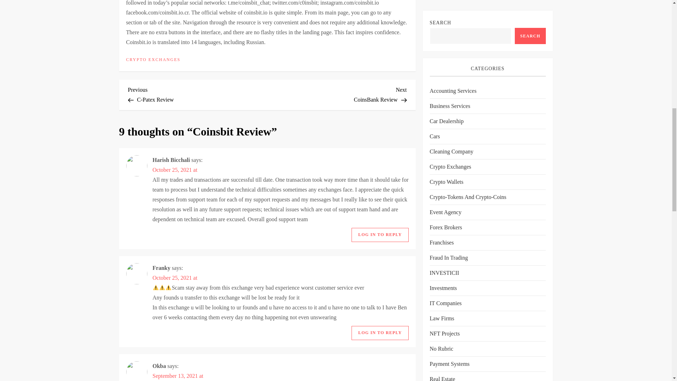 This screenshot has height=381, width=677. Describe the element at coordinates (379, 333) in the screenshot. I see `LOG IN TO REPLY` at that location.